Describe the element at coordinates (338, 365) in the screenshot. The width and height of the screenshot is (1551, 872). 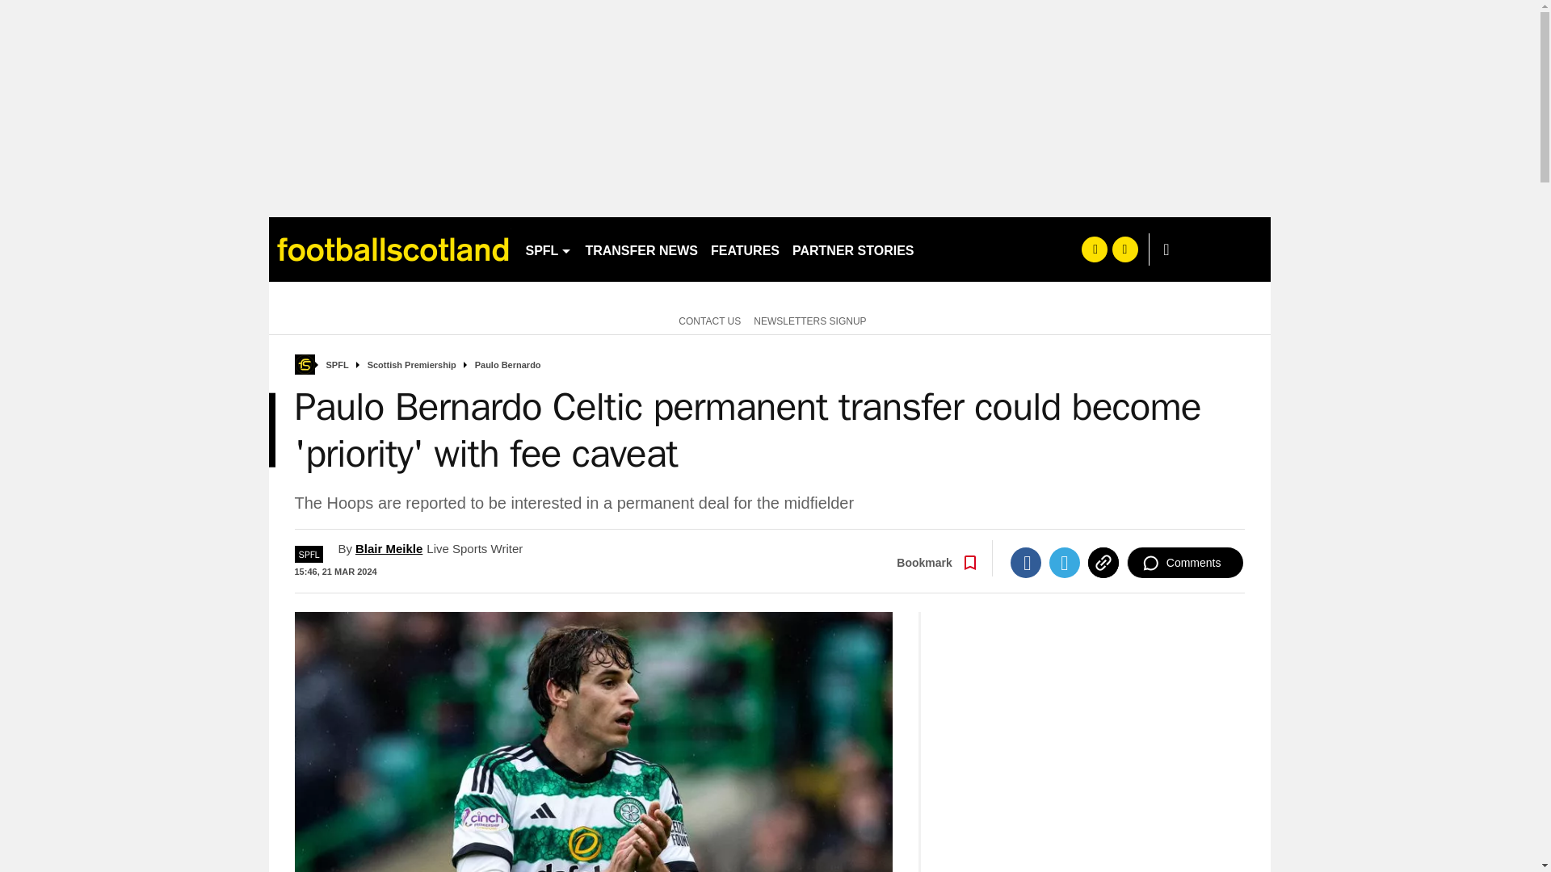
I see `SPFL` at that location.